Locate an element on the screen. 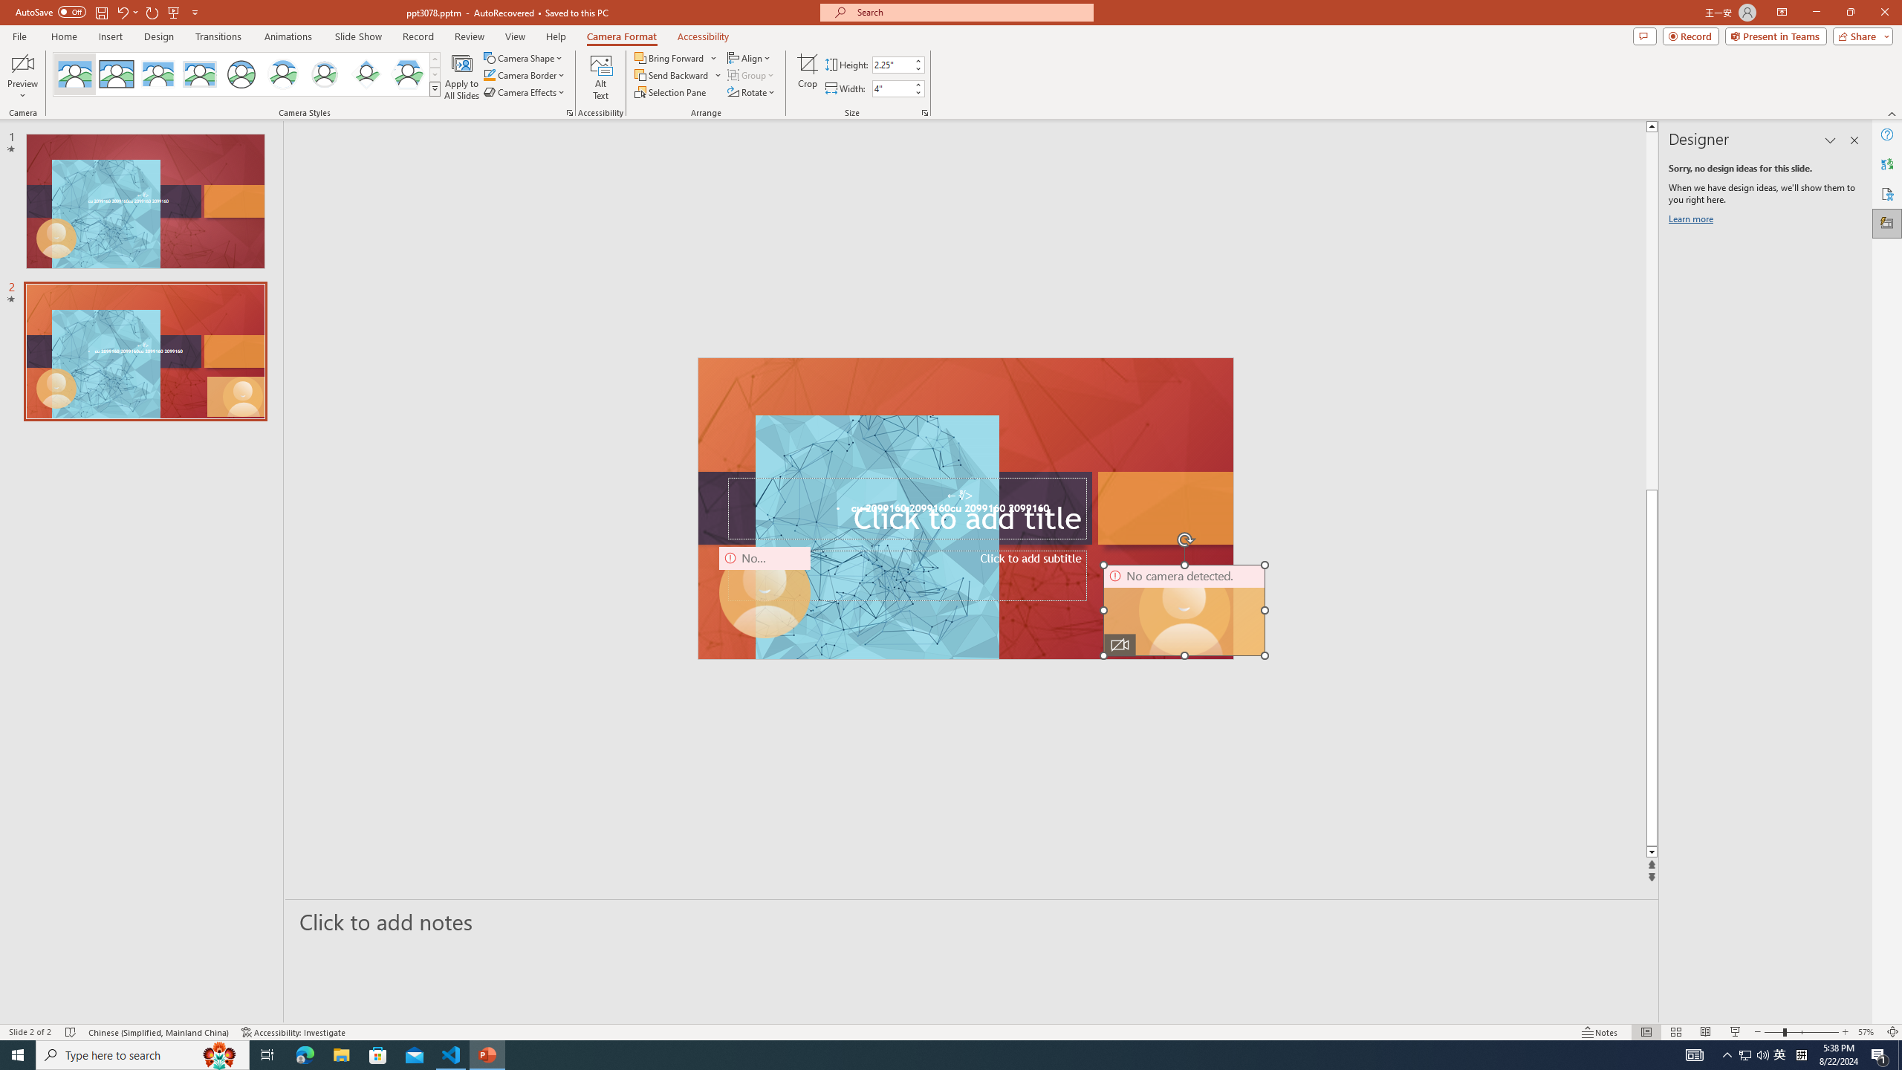 This screenshot has height=1070, width=1902. Group is located at coordinates (752, 74).